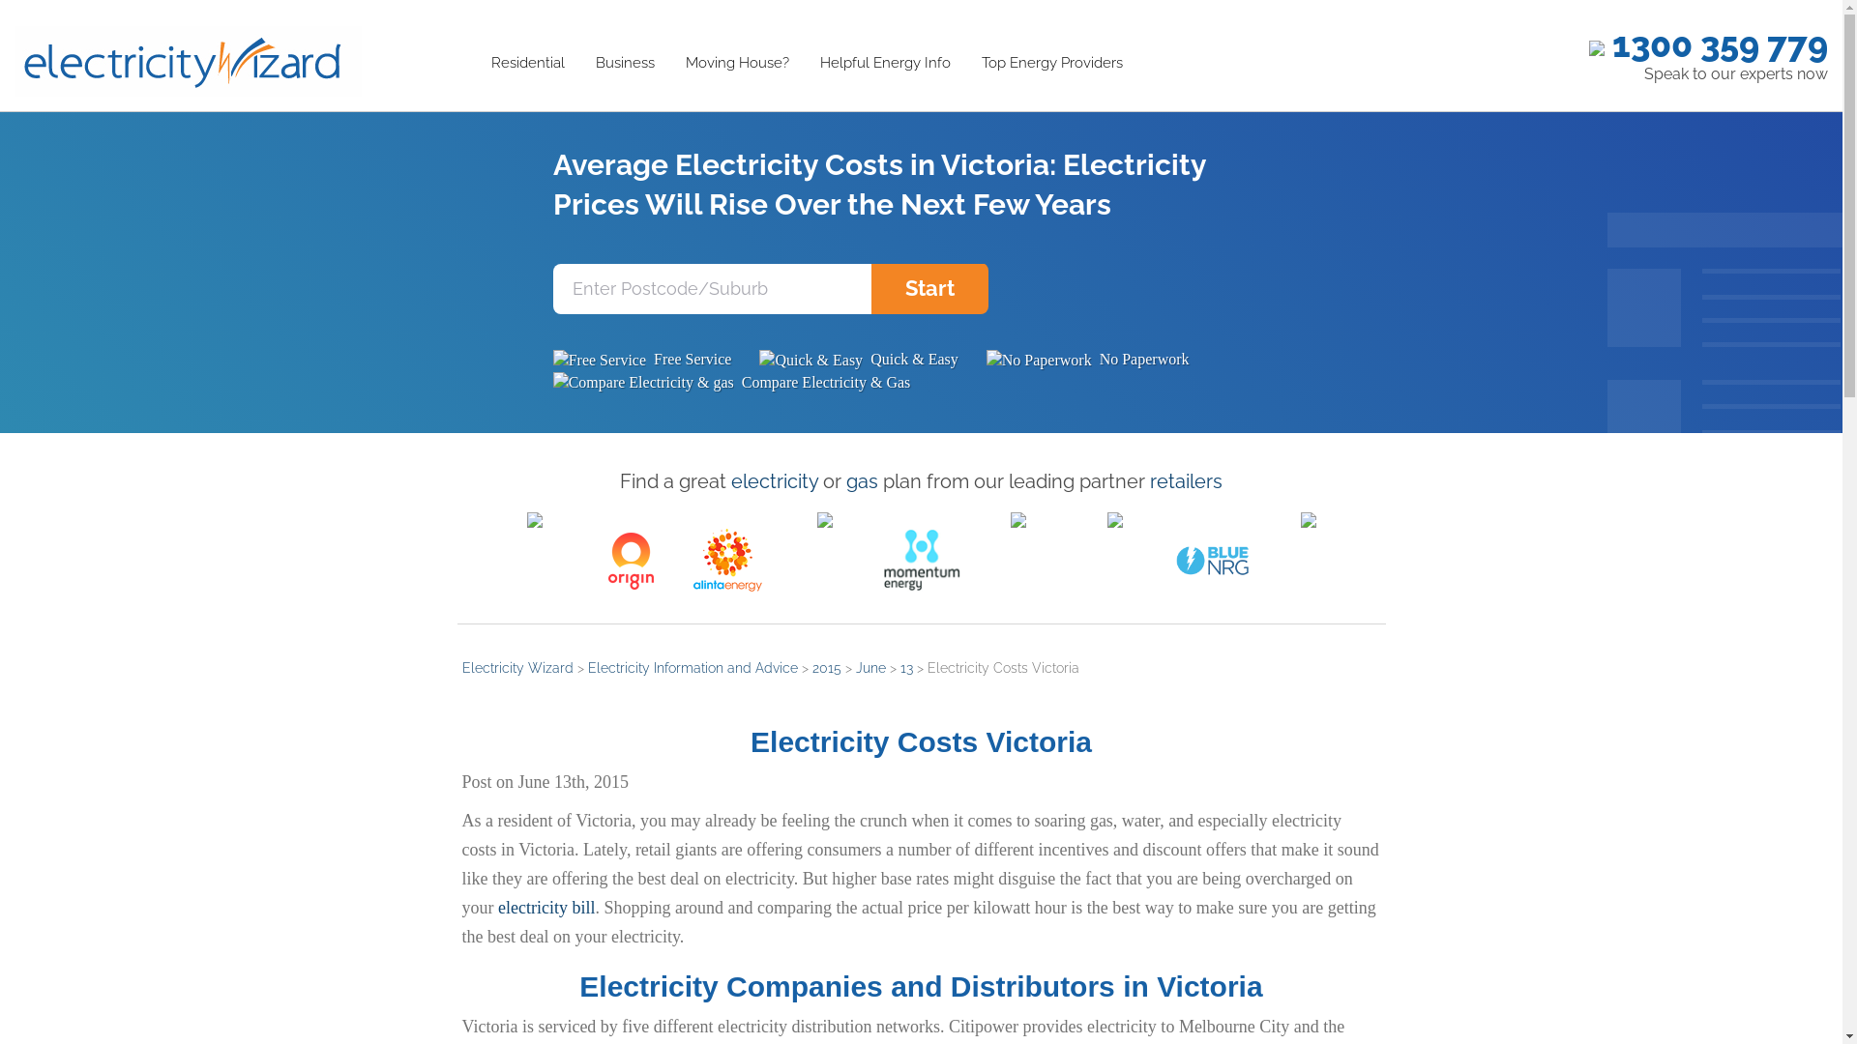 Image resolution: width=1857 pixels, height=1044 pixels. I want to click on gas, so click(863, 481).